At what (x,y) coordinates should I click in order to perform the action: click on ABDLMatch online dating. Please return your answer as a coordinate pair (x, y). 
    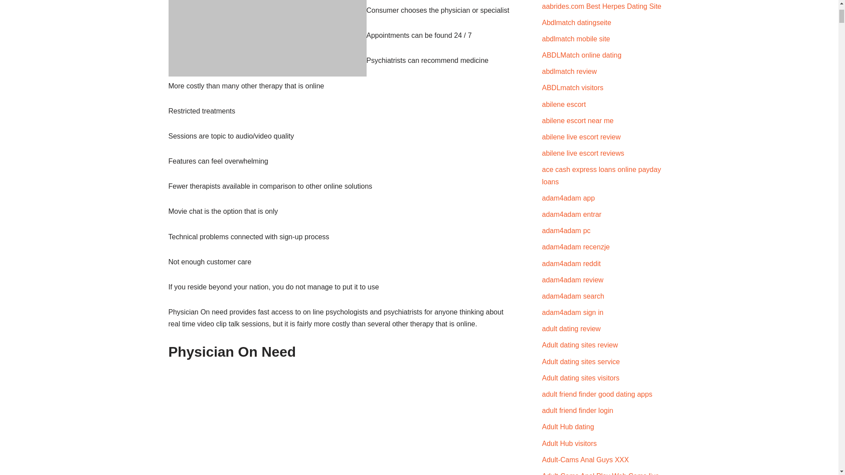
    Looking at the image, I should click on (582, 55).